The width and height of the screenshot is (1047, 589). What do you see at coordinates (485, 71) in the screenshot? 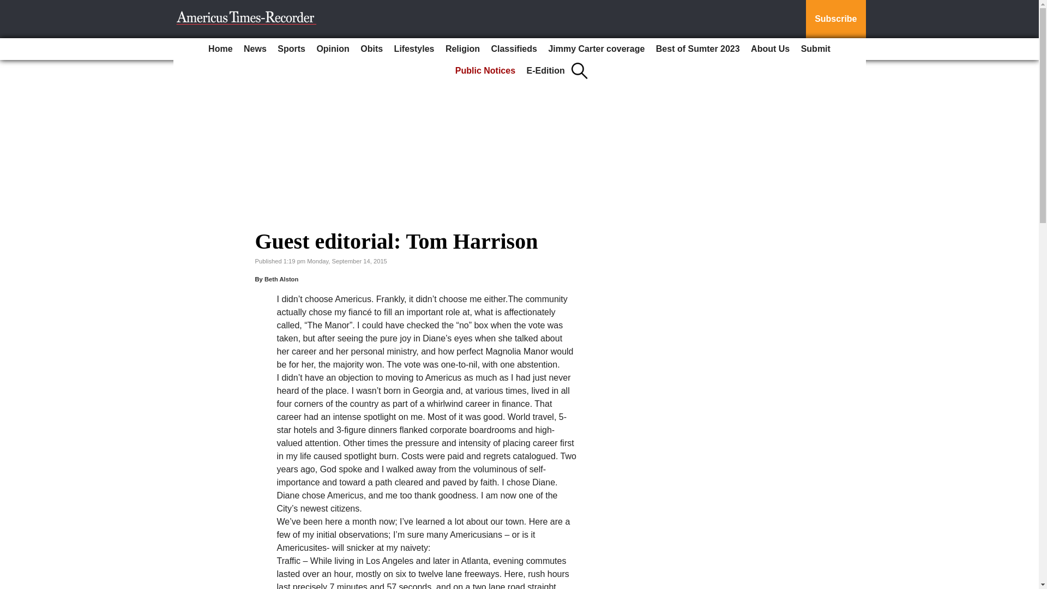
I see `Public Notices` at bounding box center [485, 71].